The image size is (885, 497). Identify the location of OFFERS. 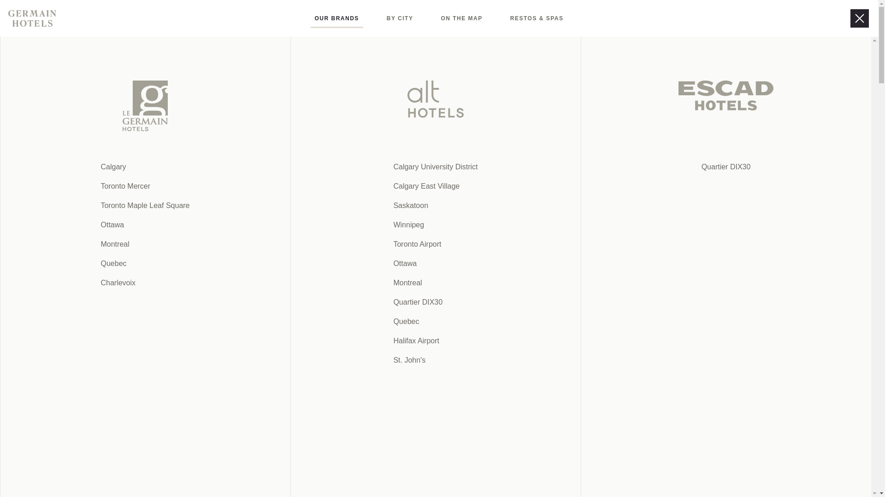
(368, 18).